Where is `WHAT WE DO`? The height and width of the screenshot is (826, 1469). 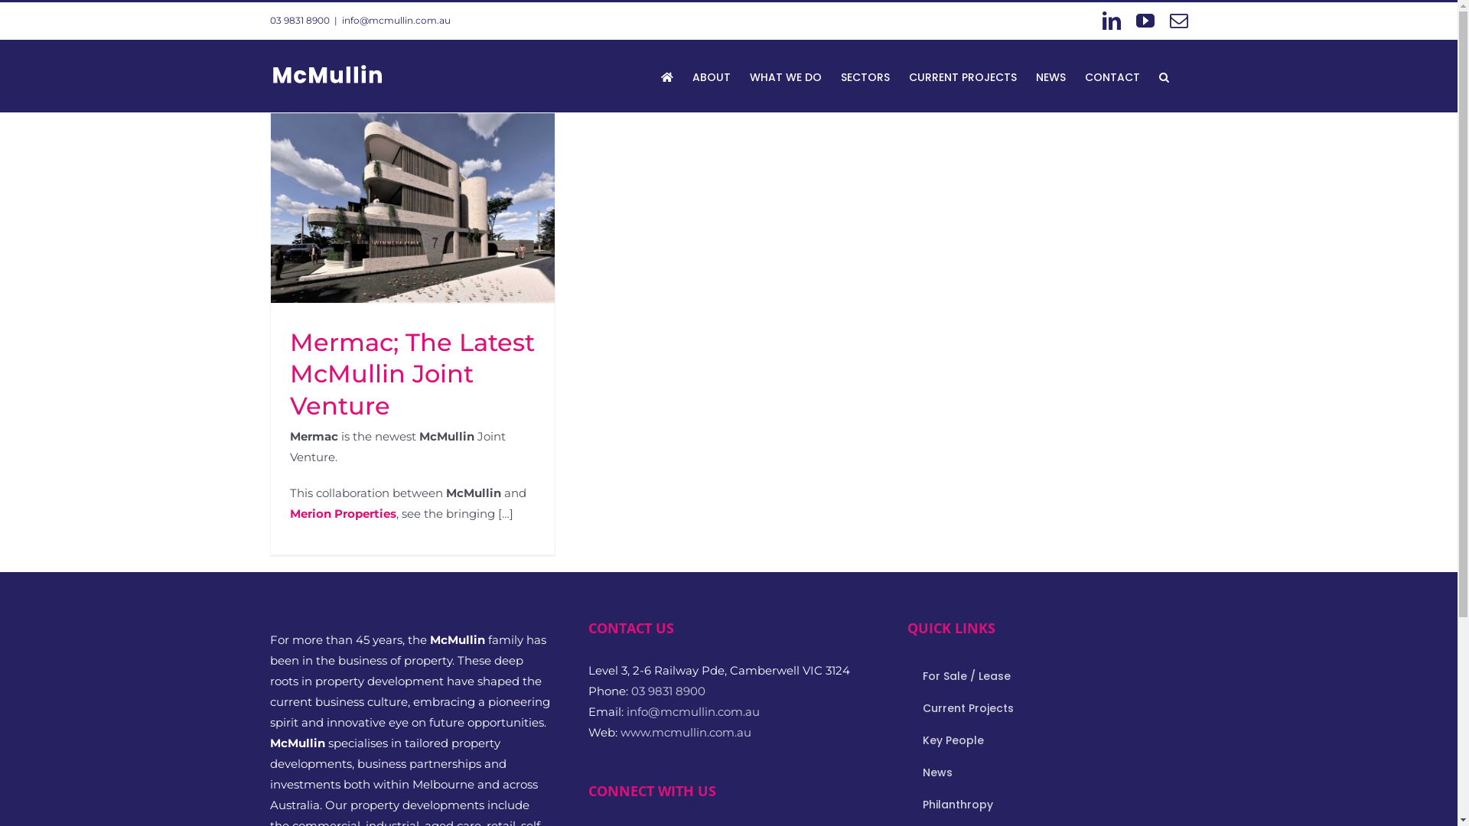
WHAT WE DO is located at coordinates (785, 76).